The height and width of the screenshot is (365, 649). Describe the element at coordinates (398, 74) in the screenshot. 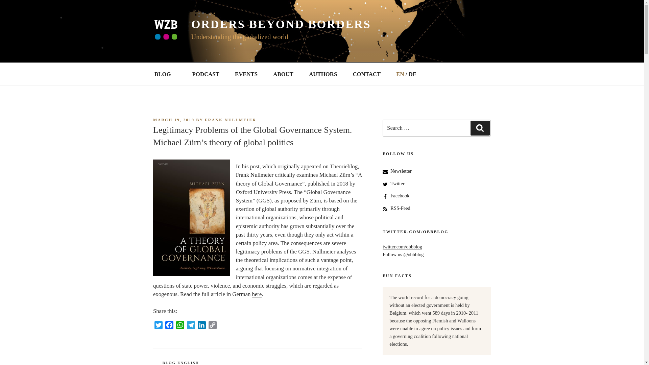

I see `EN` at that location.